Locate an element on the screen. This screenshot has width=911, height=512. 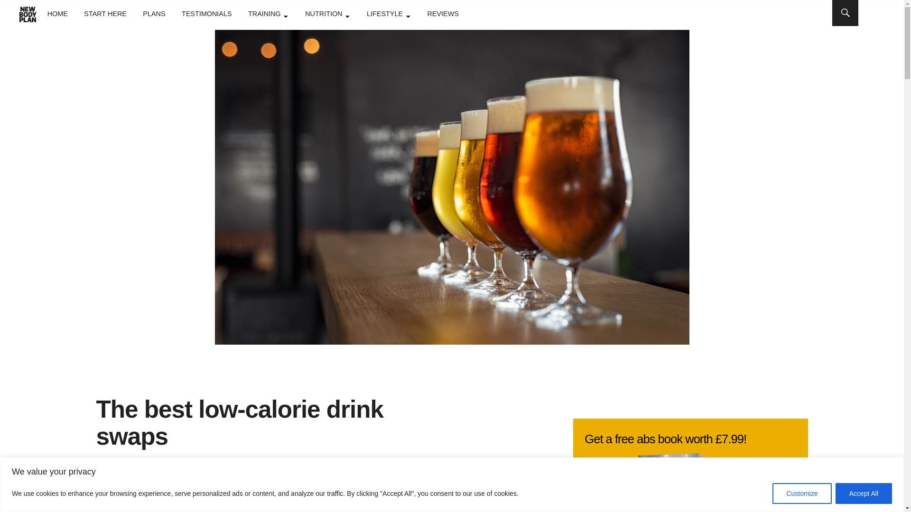
TRAINING is located at coordinates (268, 13).